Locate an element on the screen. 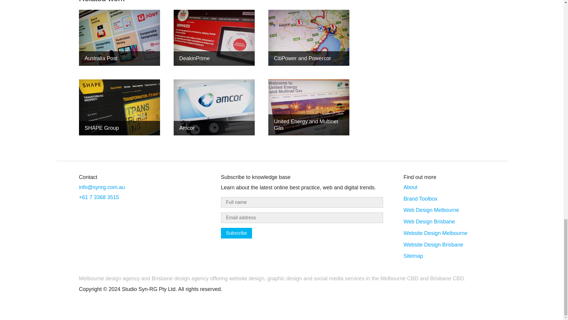  Web Design Brisbane is located at coordinates (429, 222).